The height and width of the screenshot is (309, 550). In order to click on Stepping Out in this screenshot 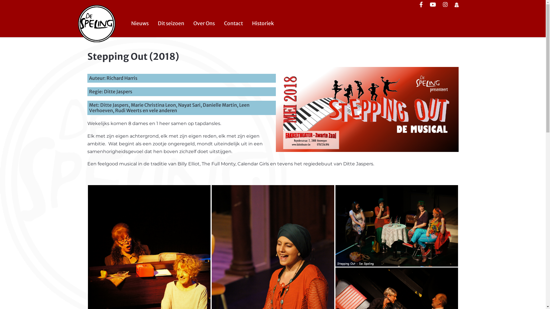, I will do `click(149, 277)`.